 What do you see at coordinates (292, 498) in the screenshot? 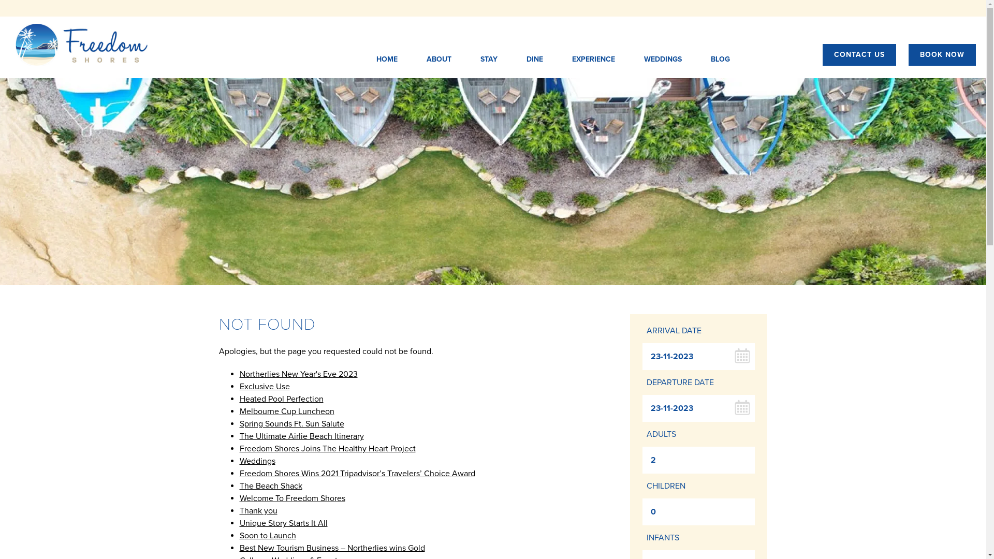
I see `Welcome To Freedom Shores` at bounding box center [292, 498].